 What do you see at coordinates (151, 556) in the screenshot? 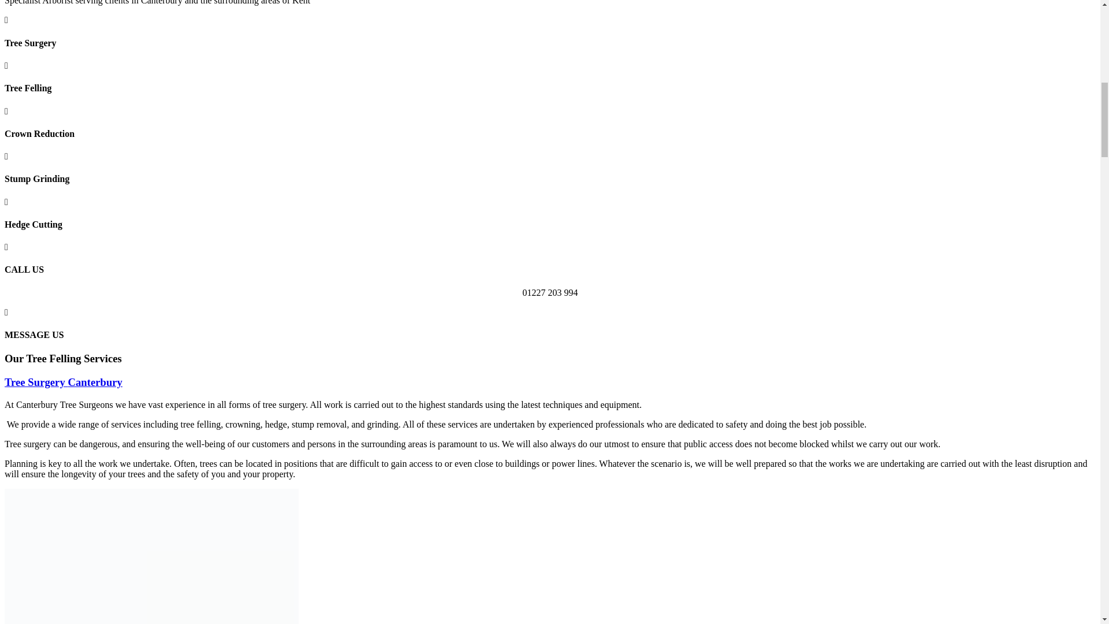
I see `3` at bounding box center [151, 556].